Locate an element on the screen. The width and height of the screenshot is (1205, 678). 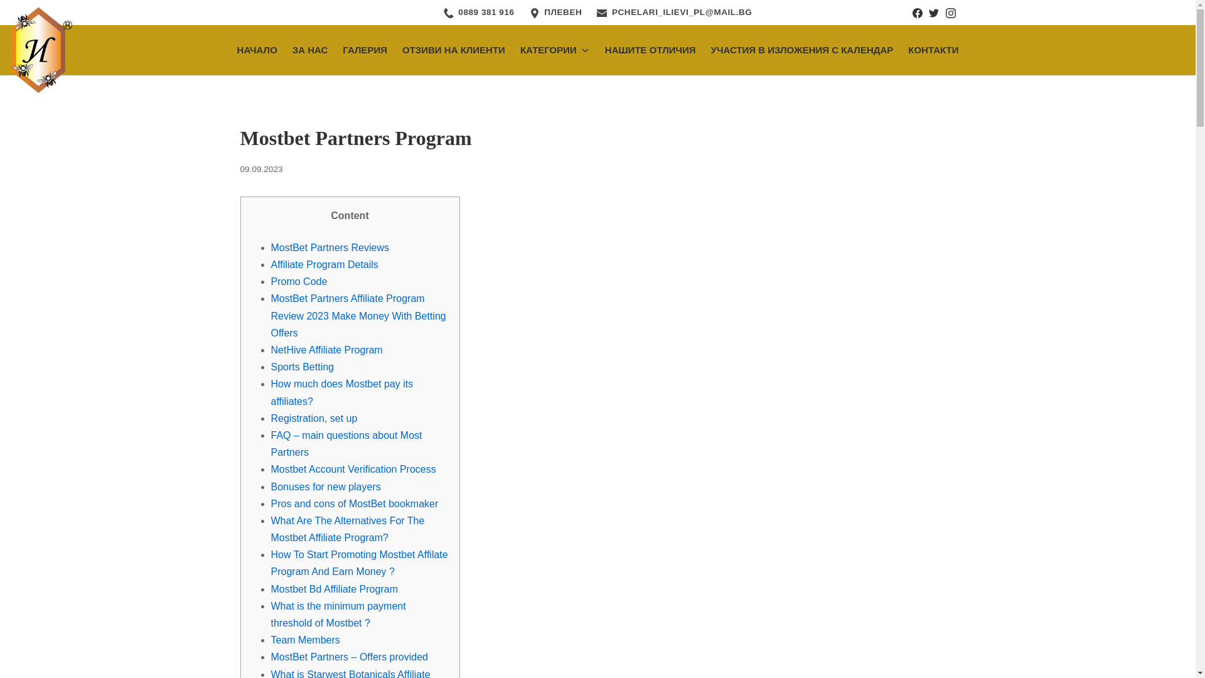
INSTAGRAM ICON is located at coordinates (950, 13).